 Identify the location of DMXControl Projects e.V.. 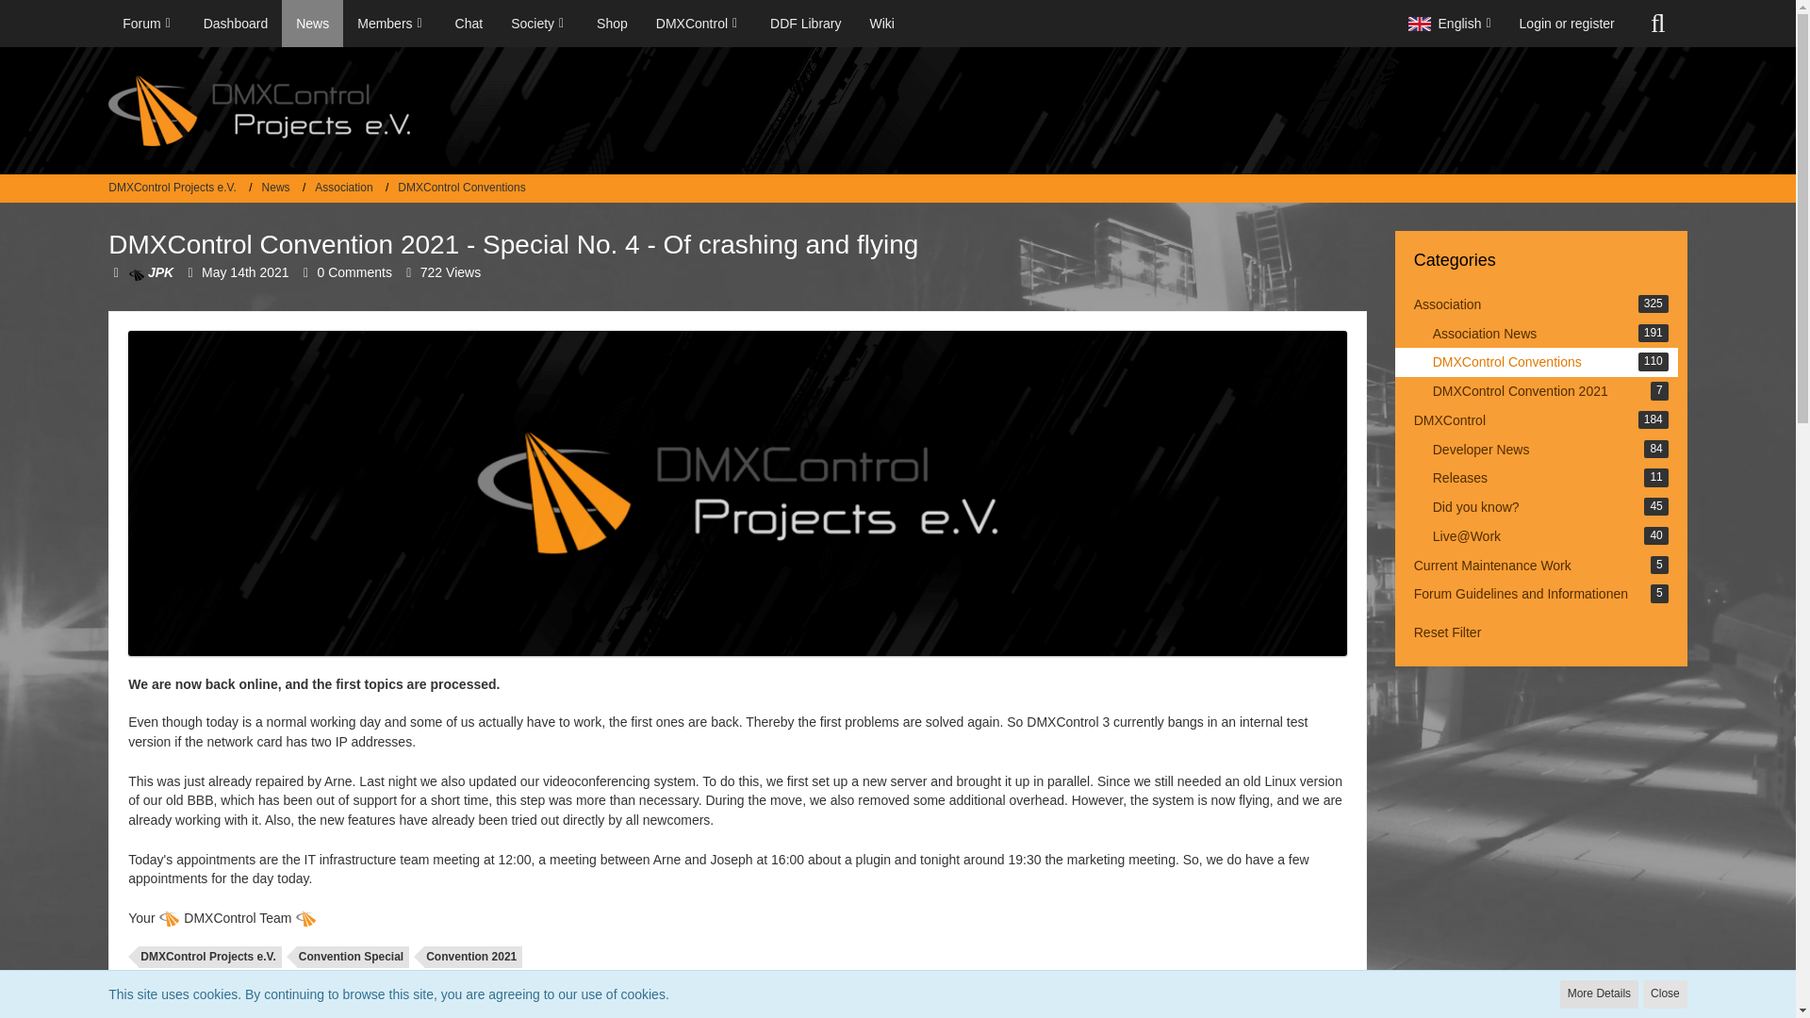
(173, 188).